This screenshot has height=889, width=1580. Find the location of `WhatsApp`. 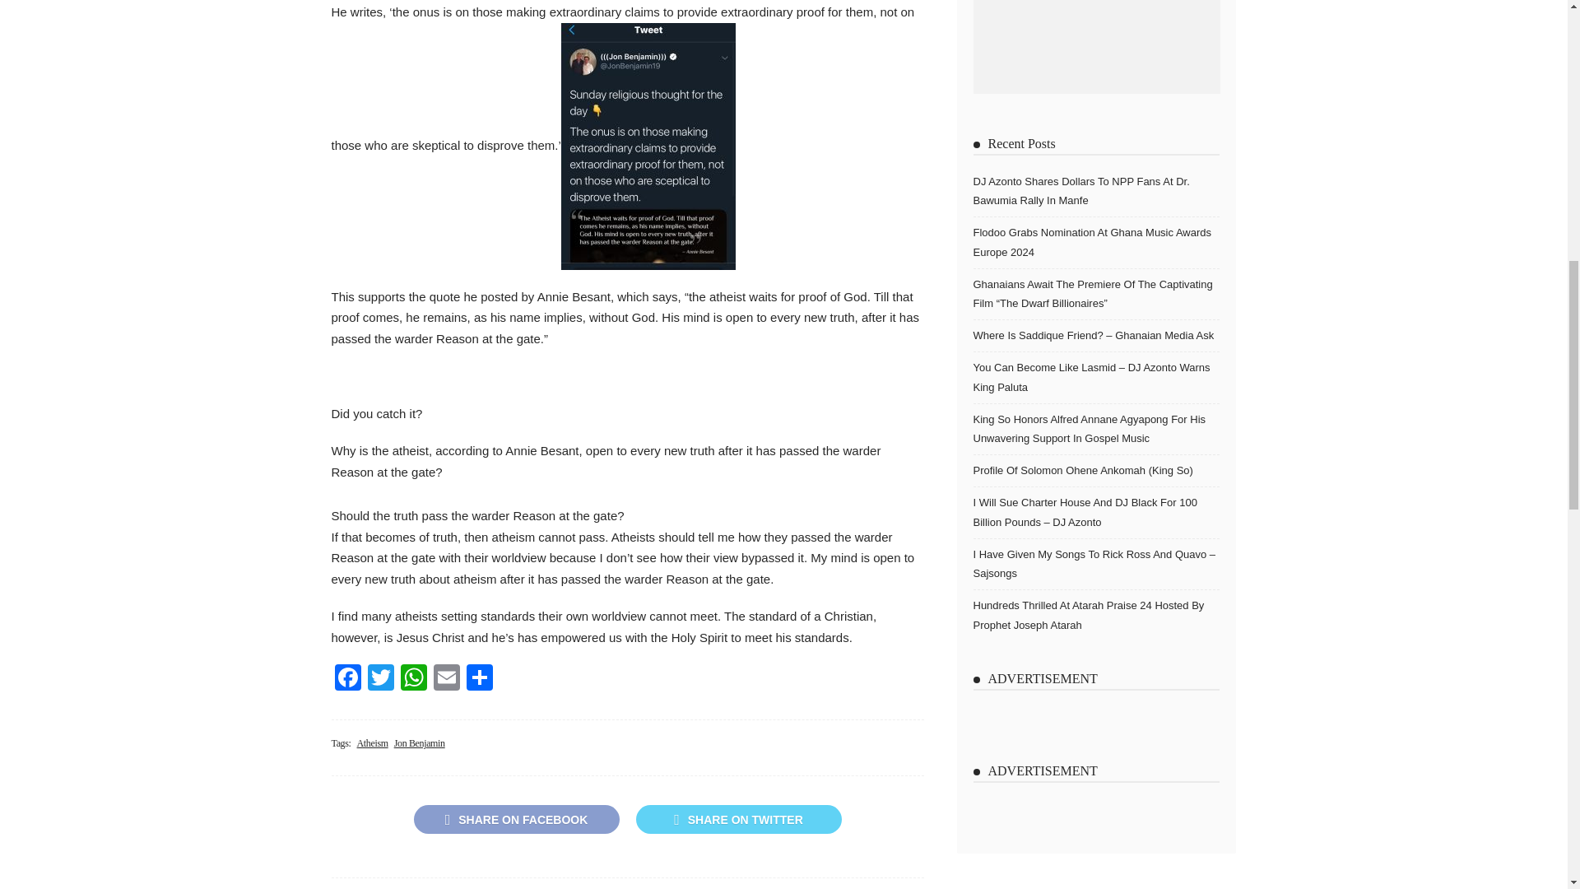

WhatsApp is located at coordinates (413, 678).